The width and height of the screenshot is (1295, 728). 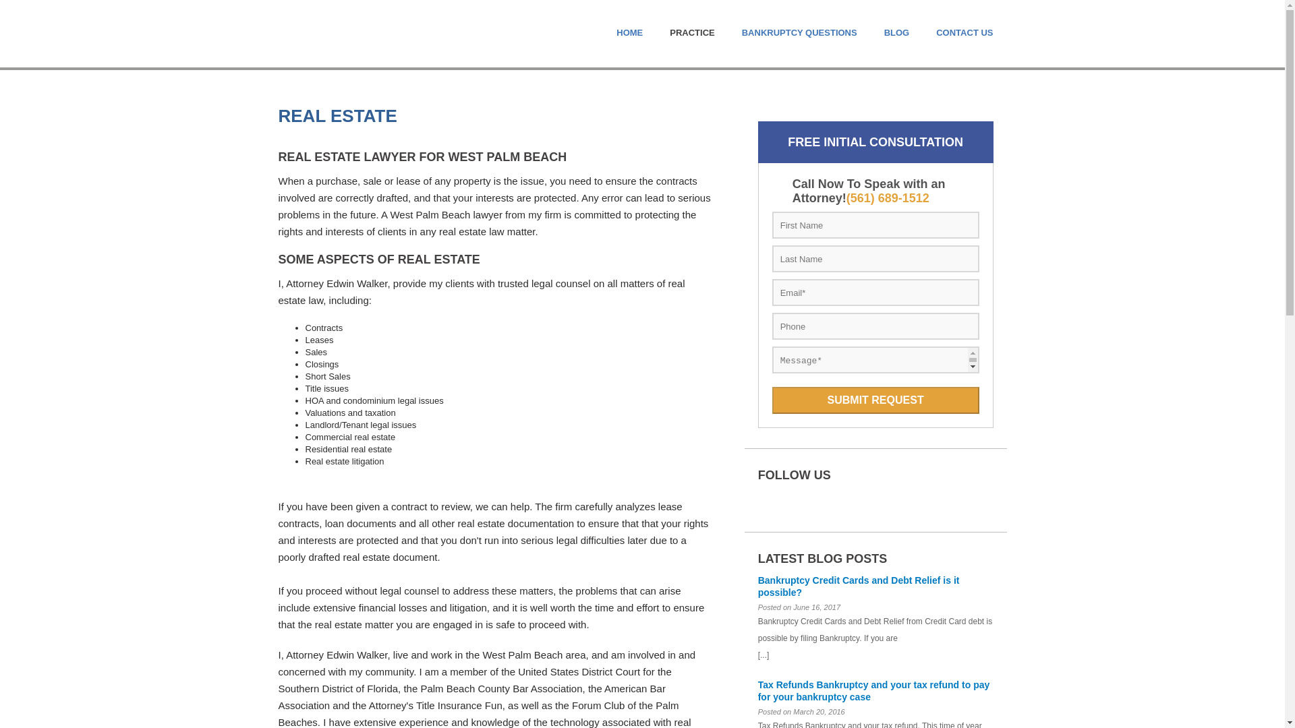 I want to click on linkedin, so click(x=844, y=501).